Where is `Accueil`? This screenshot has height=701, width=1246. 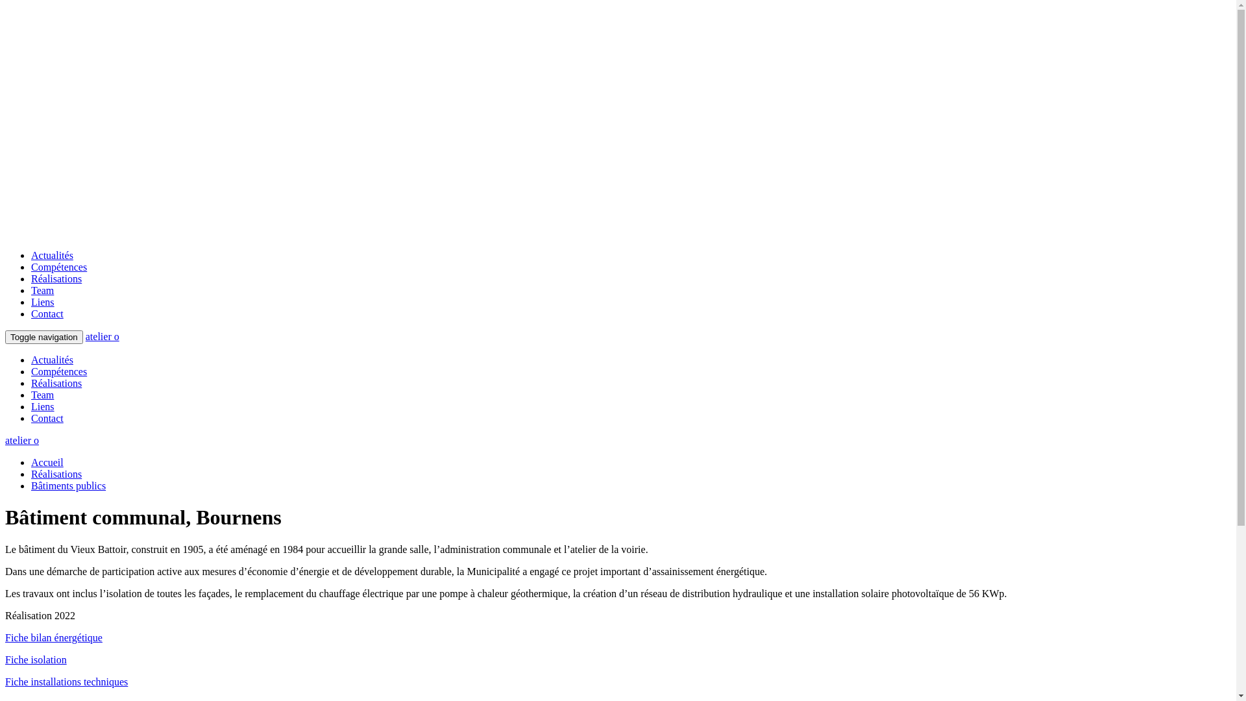 Accueil is located at coordinates (47, 462).